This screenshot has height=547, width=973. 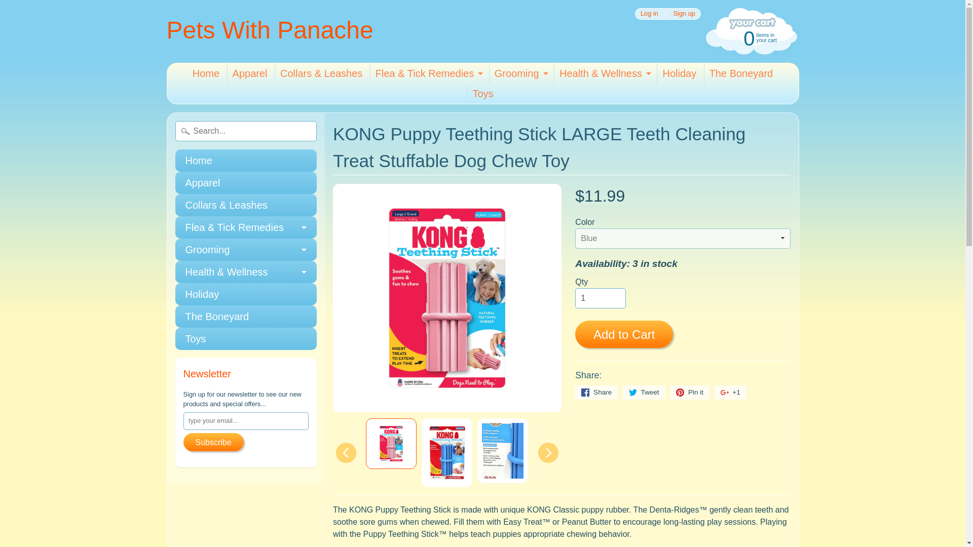 What do you see at coordinates (750, 37) in the screenshot?
I see `Apparel` at bounding box center [750, 37].